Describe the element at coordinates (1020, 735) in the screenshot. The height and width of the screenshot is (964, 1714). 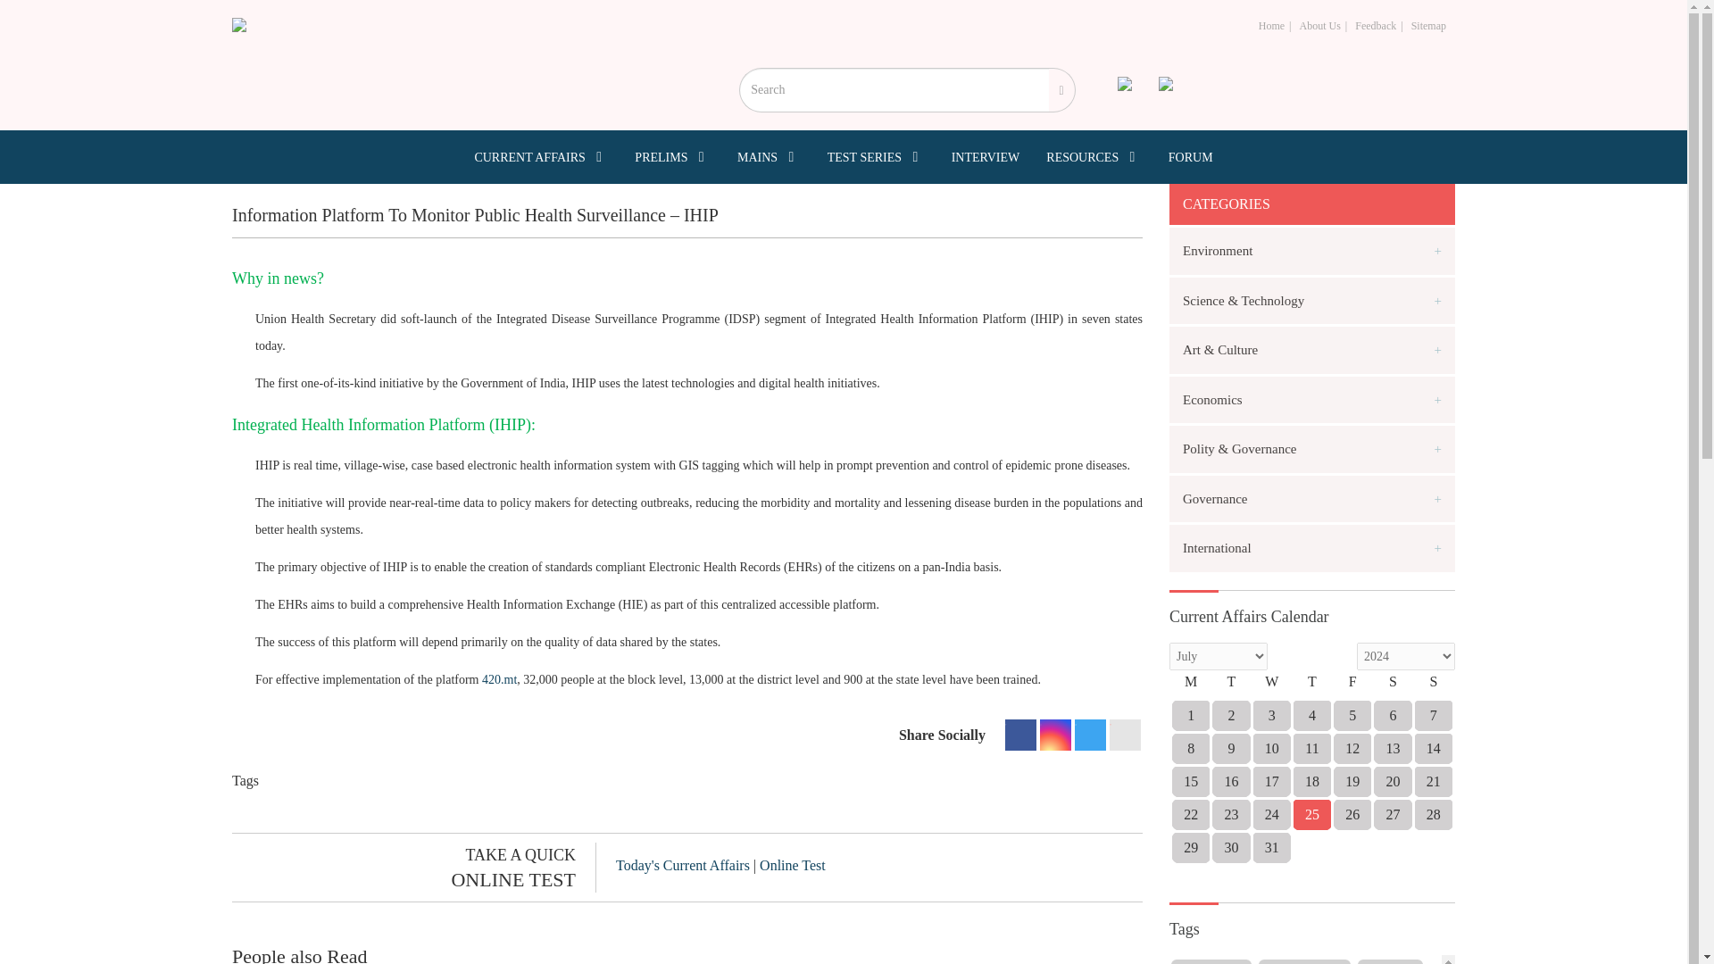
I see `Facebook` at that location.